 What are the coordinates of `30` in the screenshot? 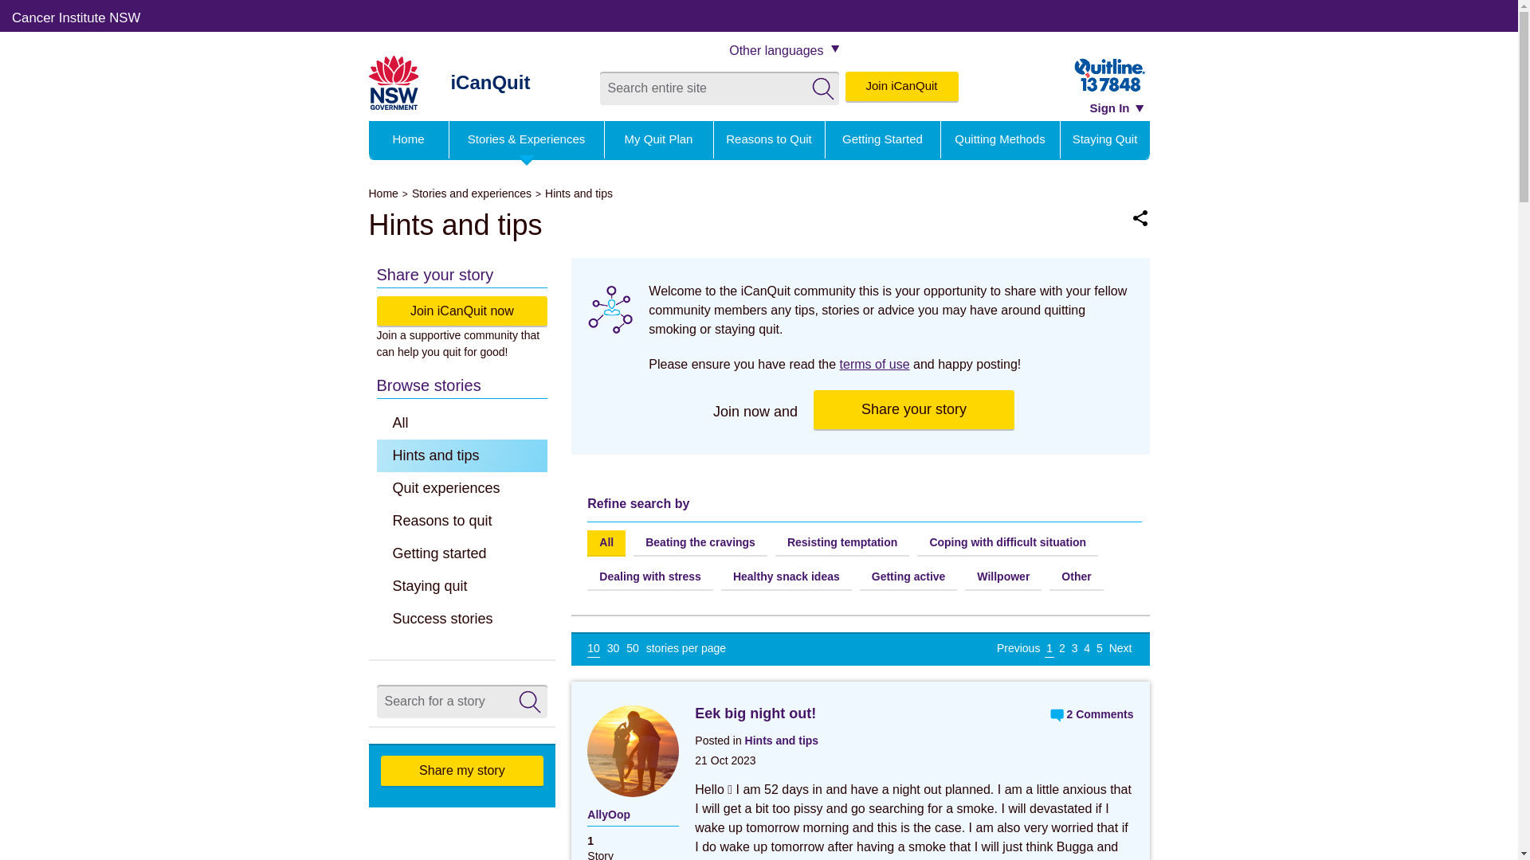 It's located at (614, 648).